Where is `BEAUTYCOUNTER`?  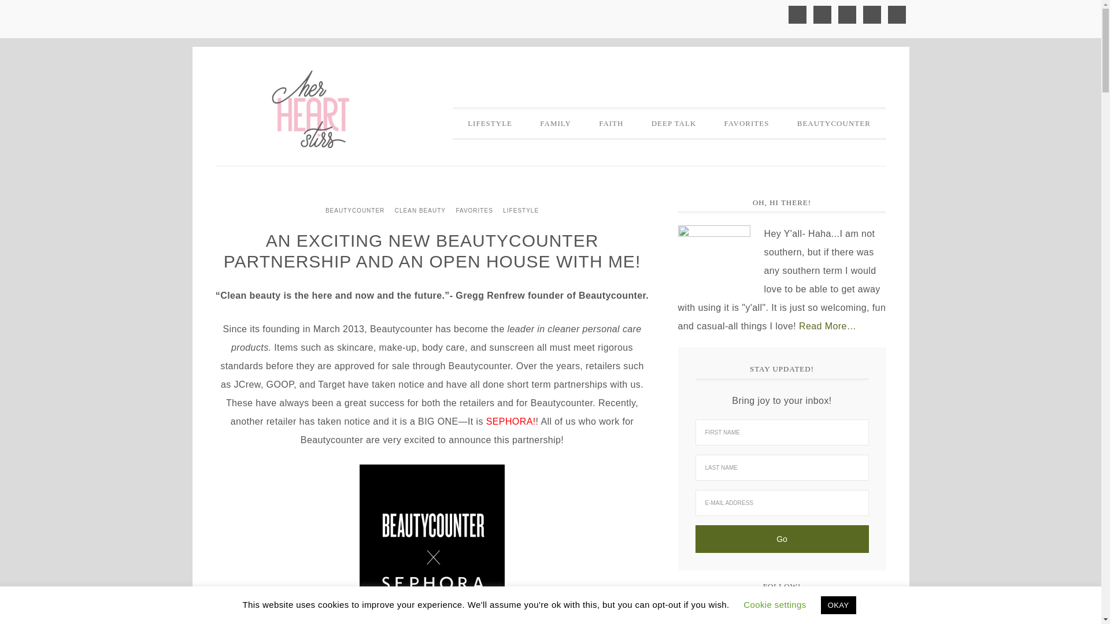
BEAUTYCOUNTER is located at coordinates (355, 210).